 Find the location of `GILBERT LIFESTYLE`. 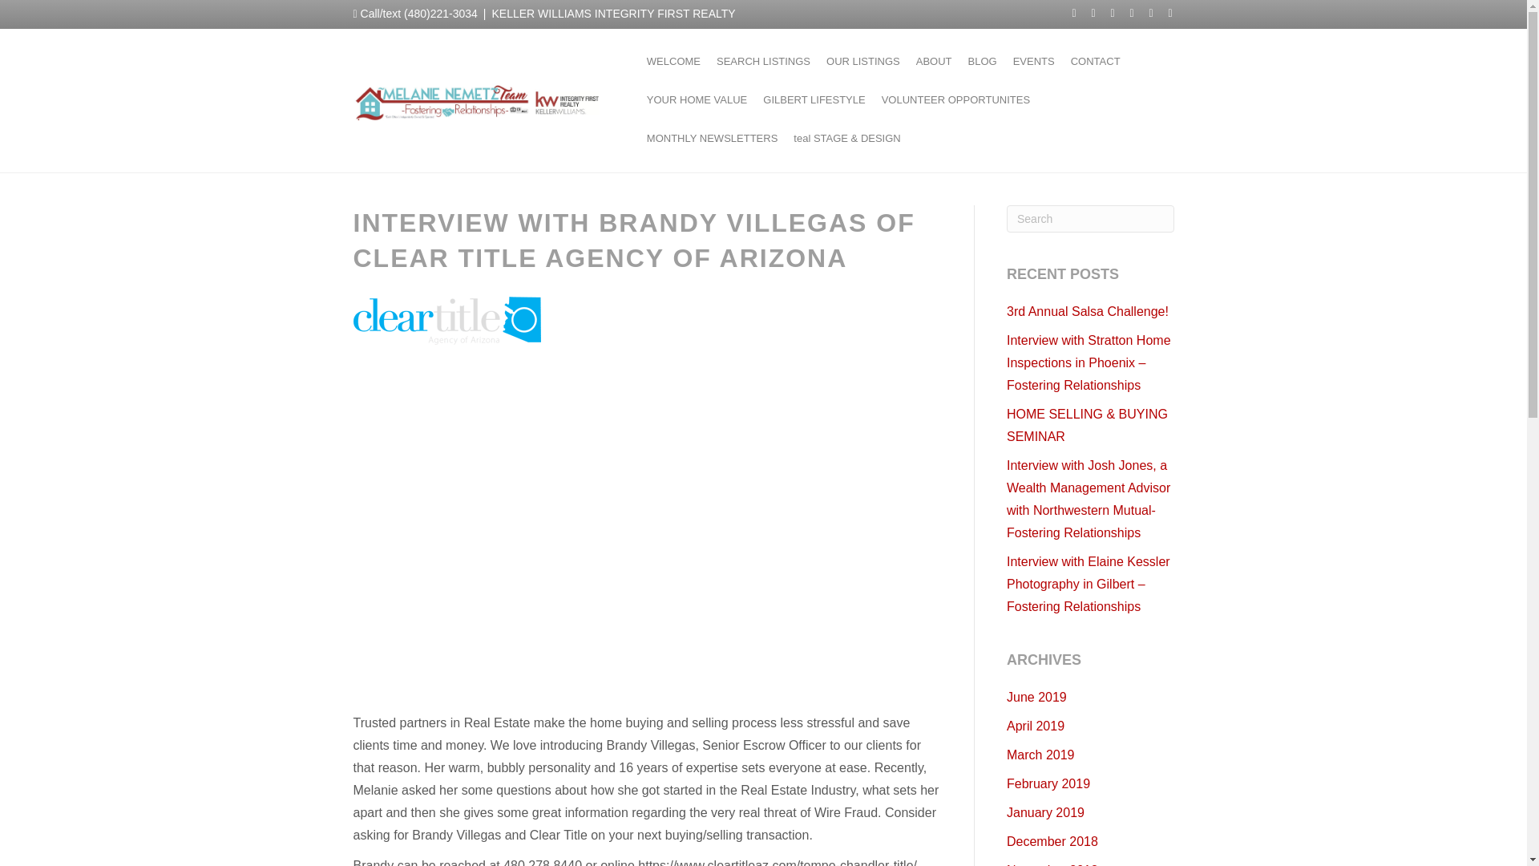

GILBERT LIFESTYLE is located at coordinates (814, 100).